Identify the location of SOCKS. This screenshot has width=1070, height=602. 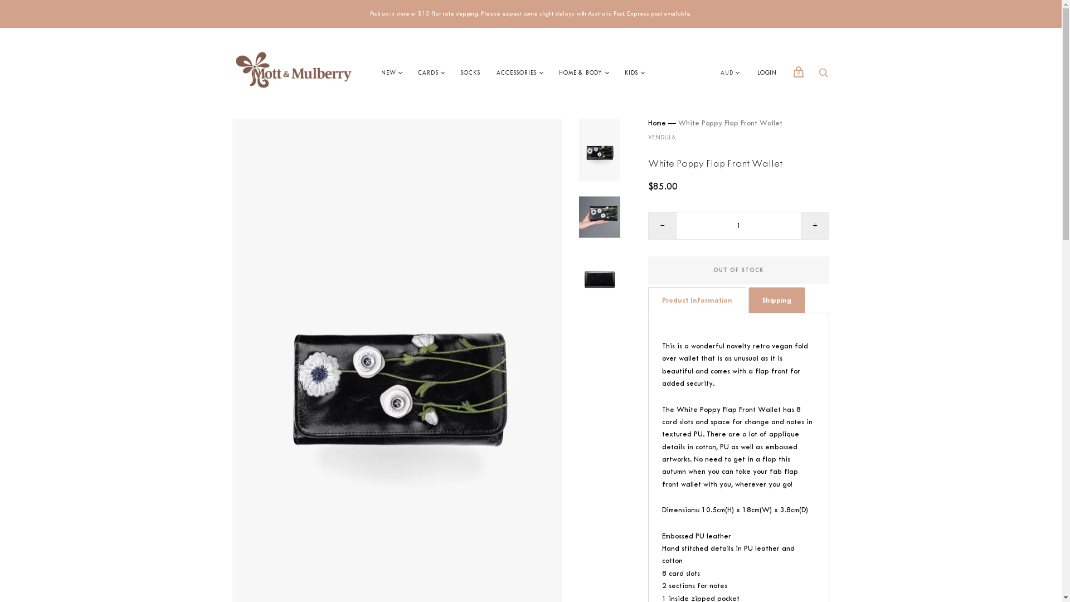
(470, 74).